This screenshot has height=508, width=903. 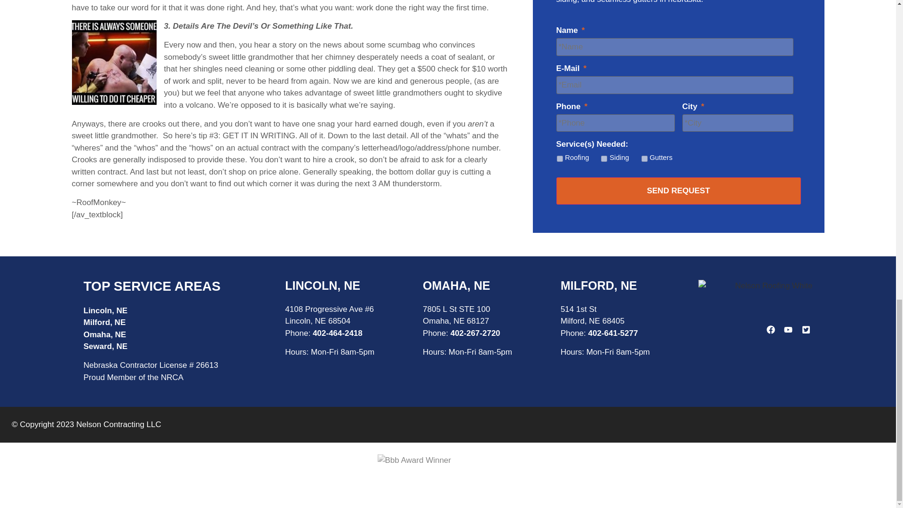 I want to click on Siding, so click(x=604, y=159).